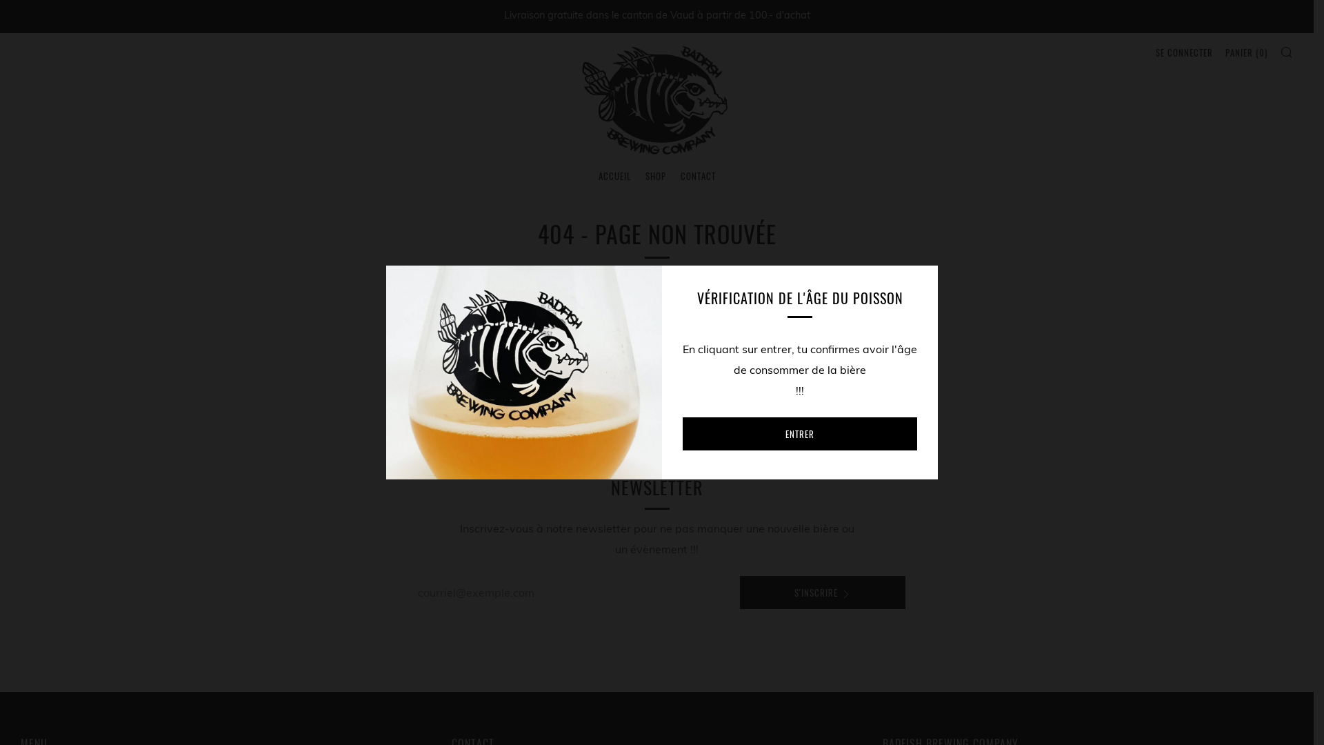 The width and height of the screenshot is (1324, 745). I want to click on PANIER (0), so click(1247, 52).